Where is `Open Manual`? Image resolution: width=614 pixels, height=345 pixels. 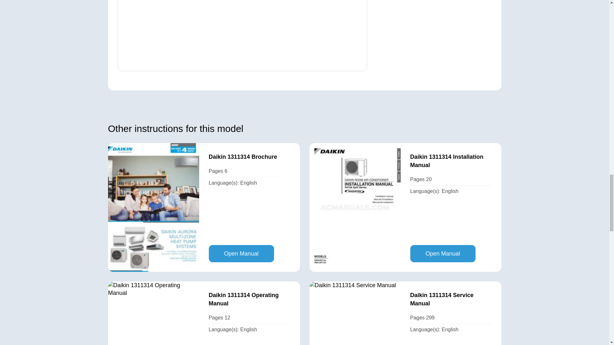
Open Manual is located at coordinates (241, 253).